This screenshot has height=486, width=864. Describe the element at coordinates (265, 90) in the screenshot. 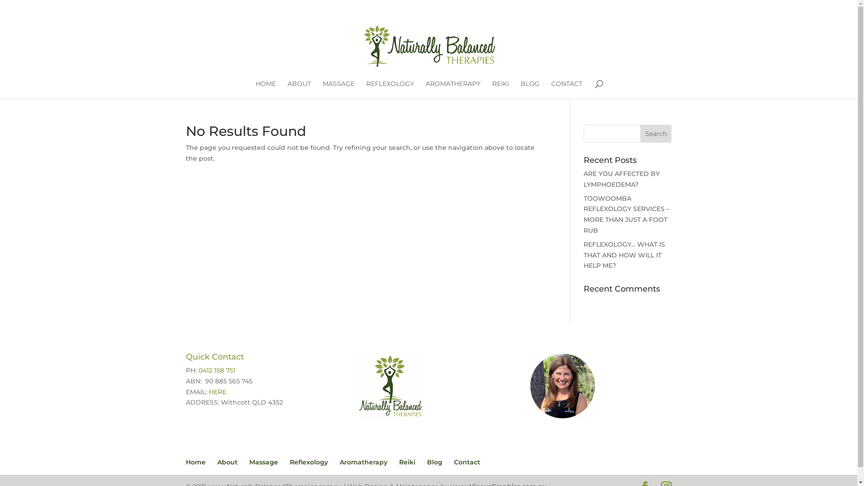

I see `HOME` at that location.